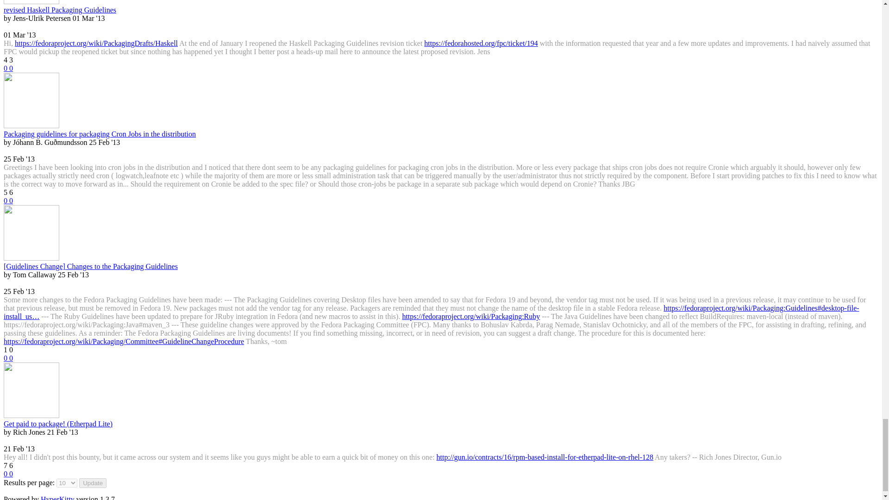 This screenshot has width=889, height=500. I want to click on You must be logged-in to vote., so click(11, 200).